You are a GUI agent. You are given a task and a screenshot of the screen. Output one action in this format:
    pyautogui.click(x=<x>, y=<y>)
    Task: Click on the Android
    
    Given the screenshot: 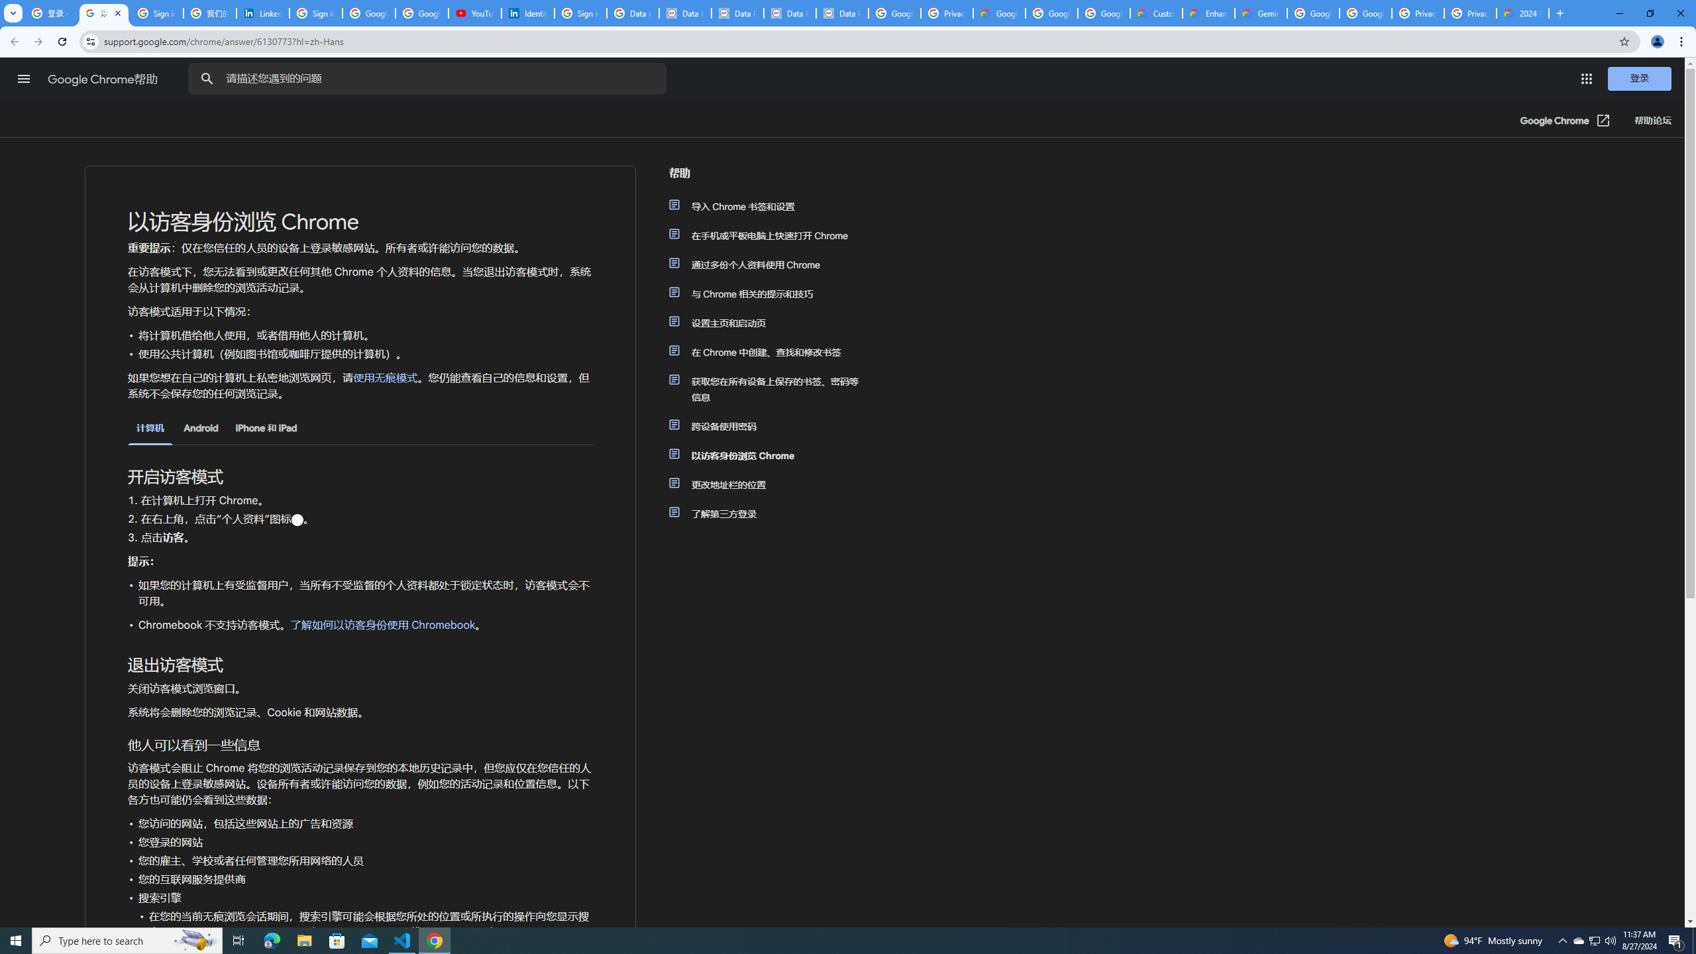 What is the action you would take?
    pyautogui.click(x=201, y=428)
    